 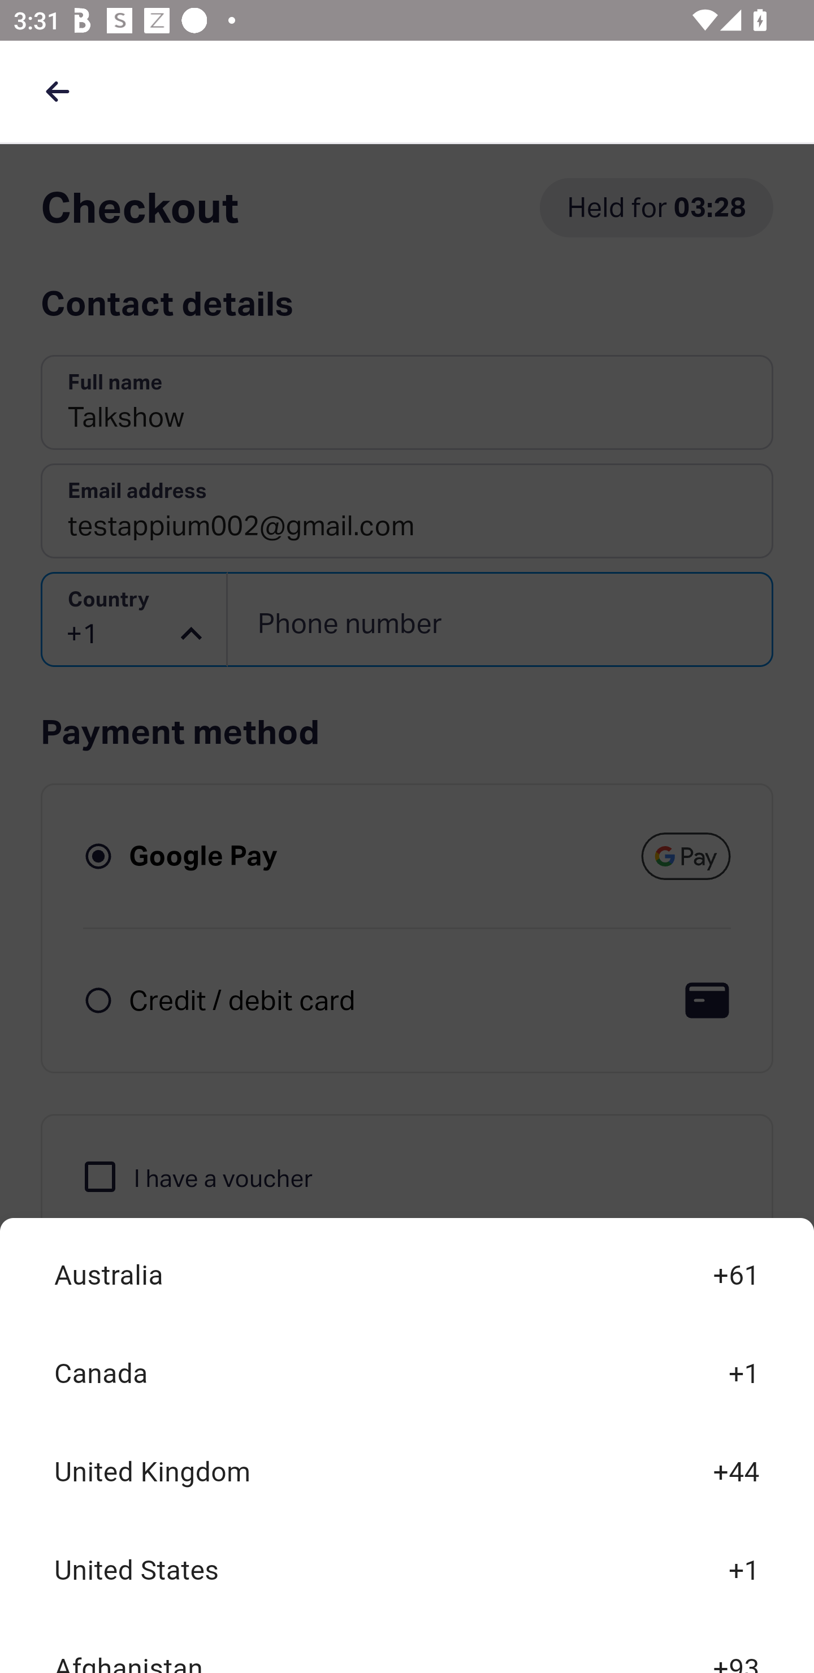 I want to click on United States +1, so click(x=407, y=1571).